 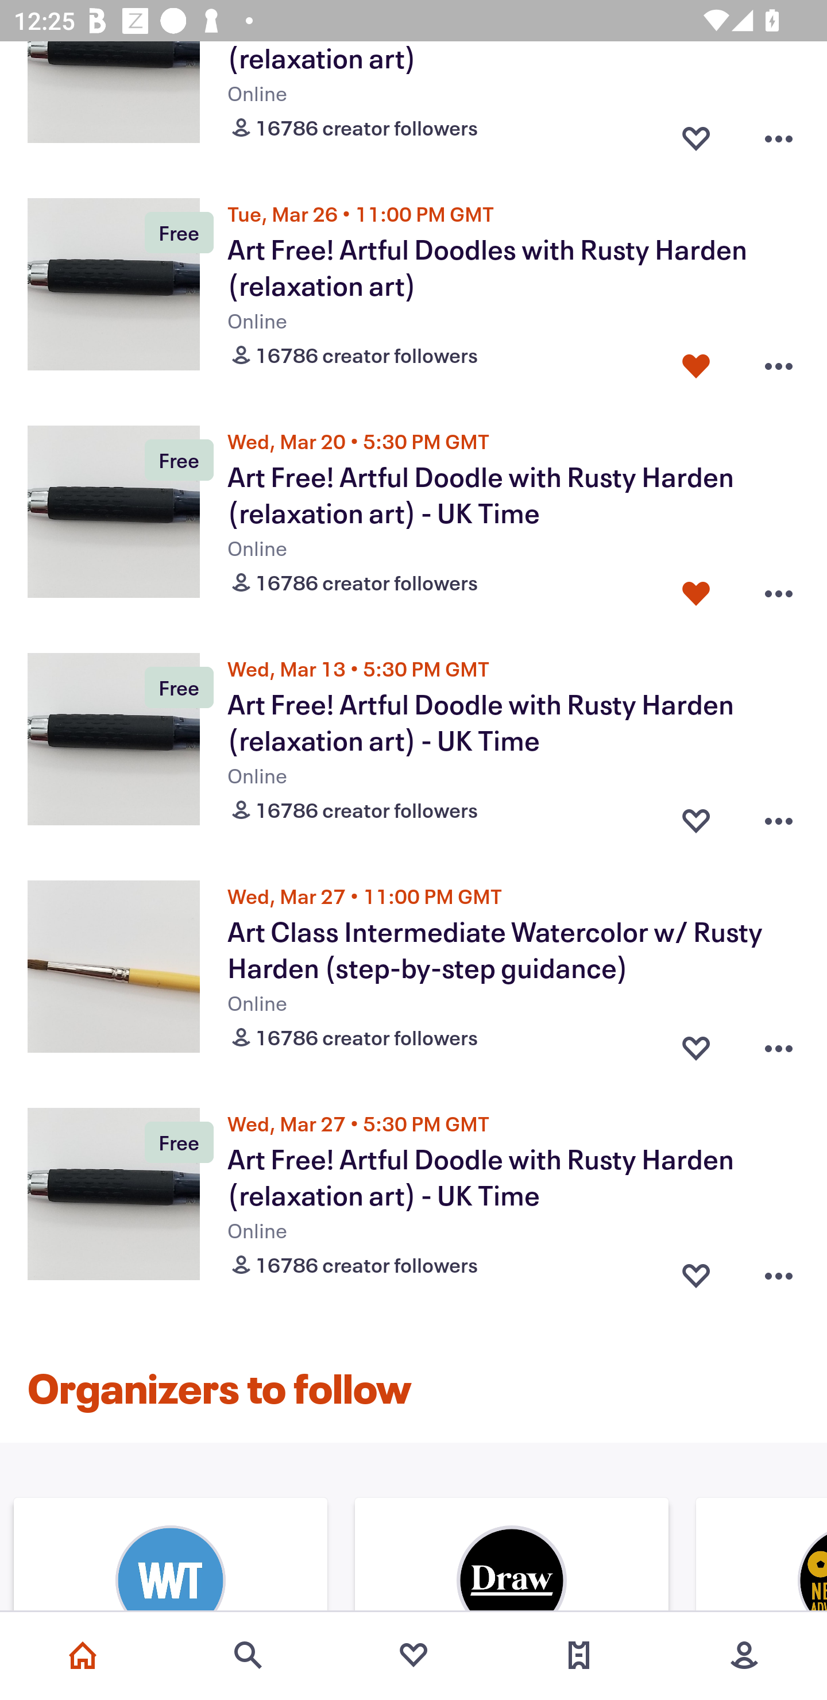 I want to click on Favorites, so click(x=413, y=1655).